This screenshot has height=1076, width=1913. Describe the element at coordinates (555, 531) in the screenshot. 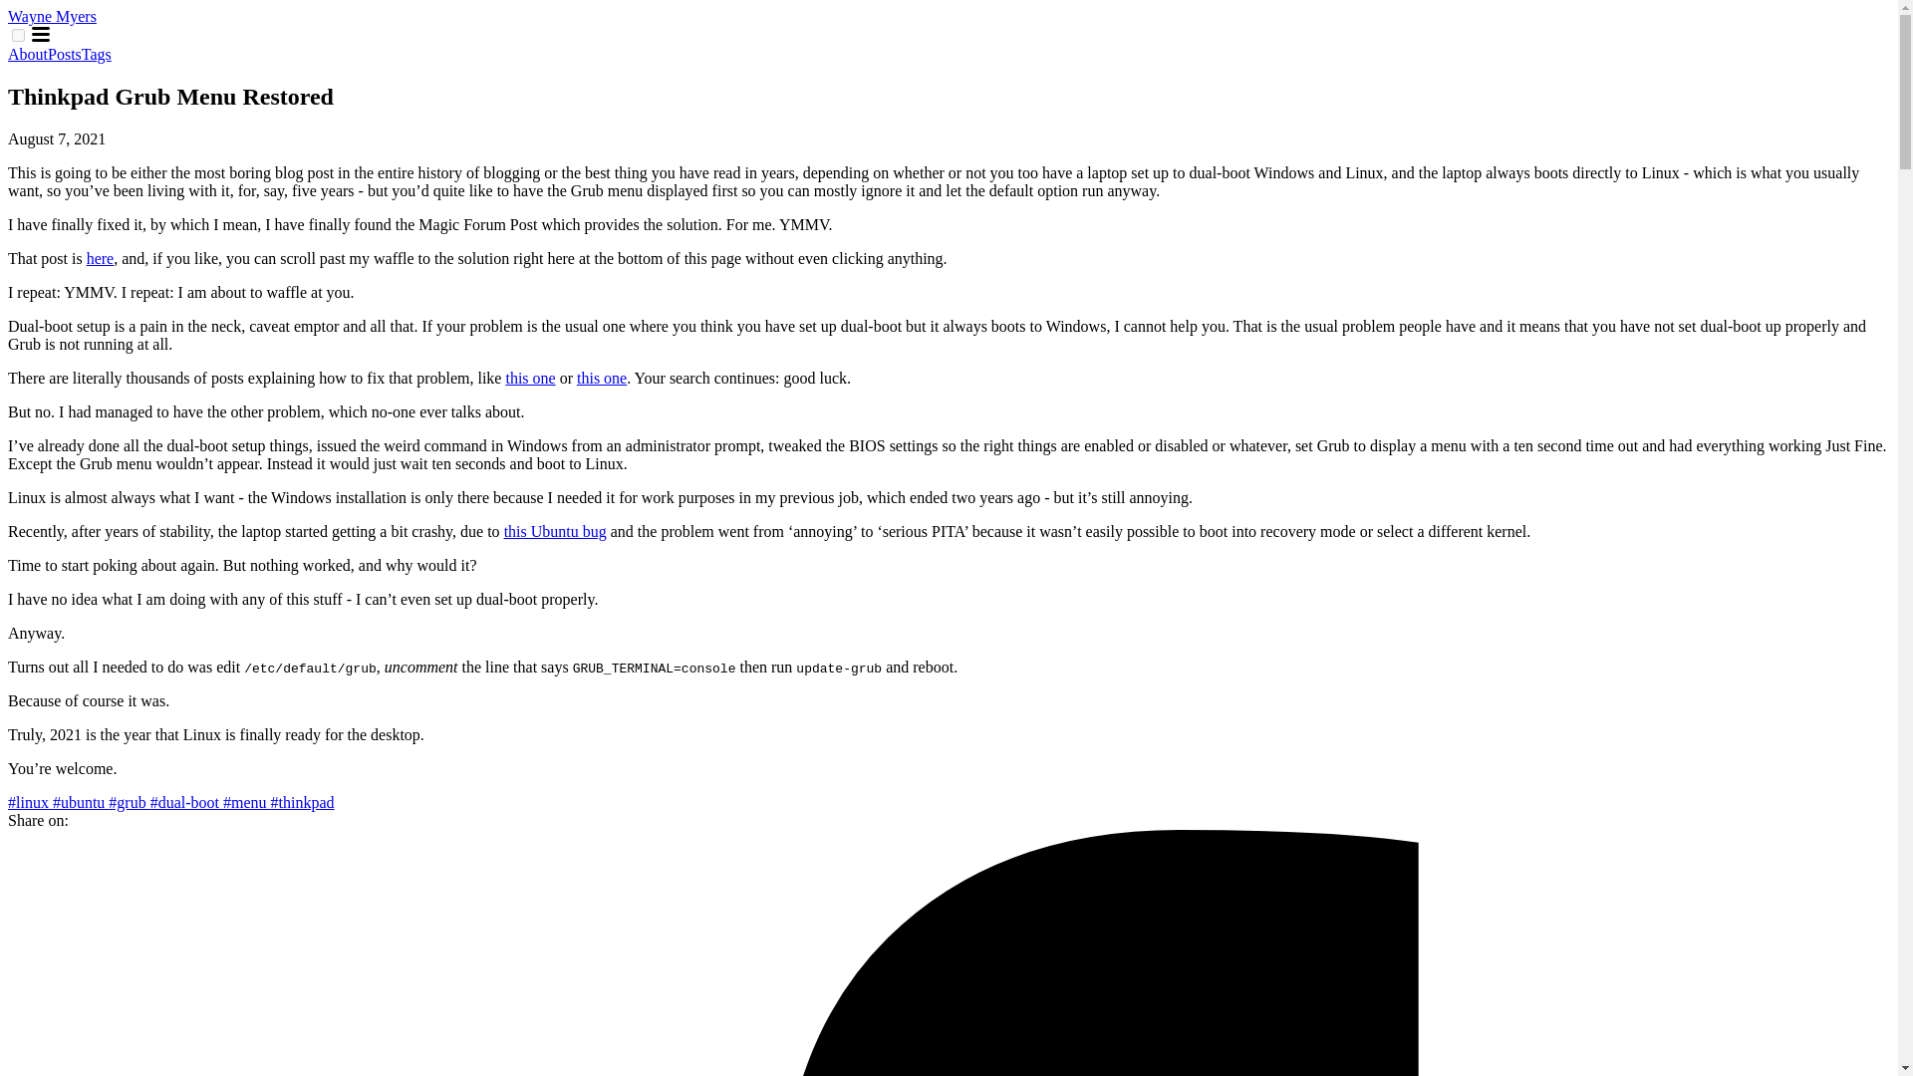

I see `this Ubuntu bug` at that location.